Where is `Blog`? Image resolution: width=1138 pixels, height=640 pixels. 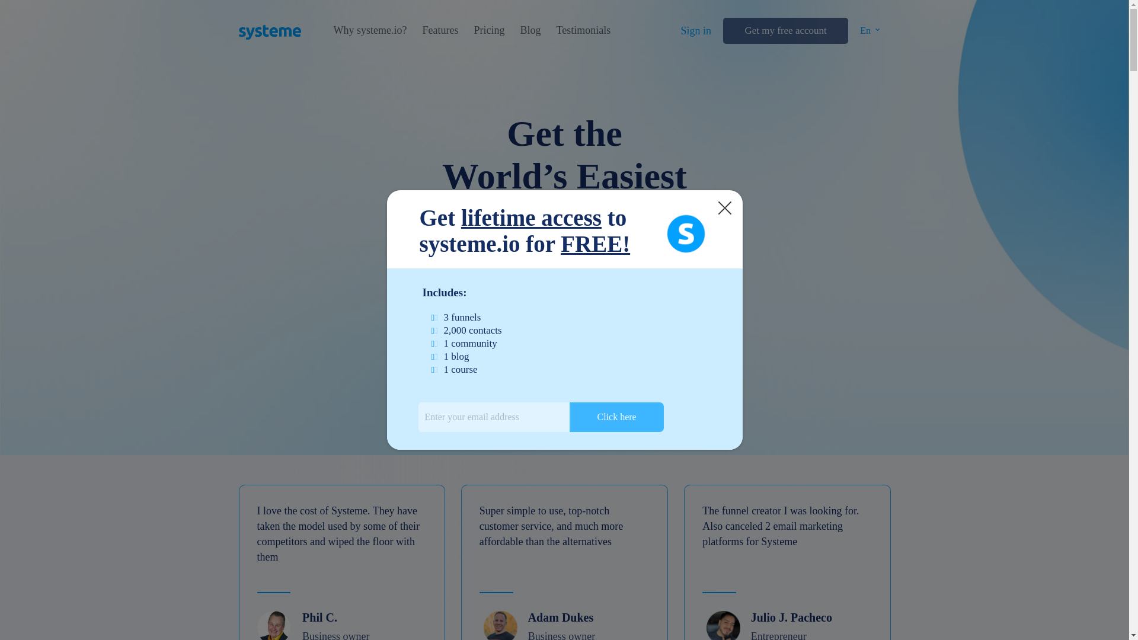
Blog is located at coordinates (530, 30).